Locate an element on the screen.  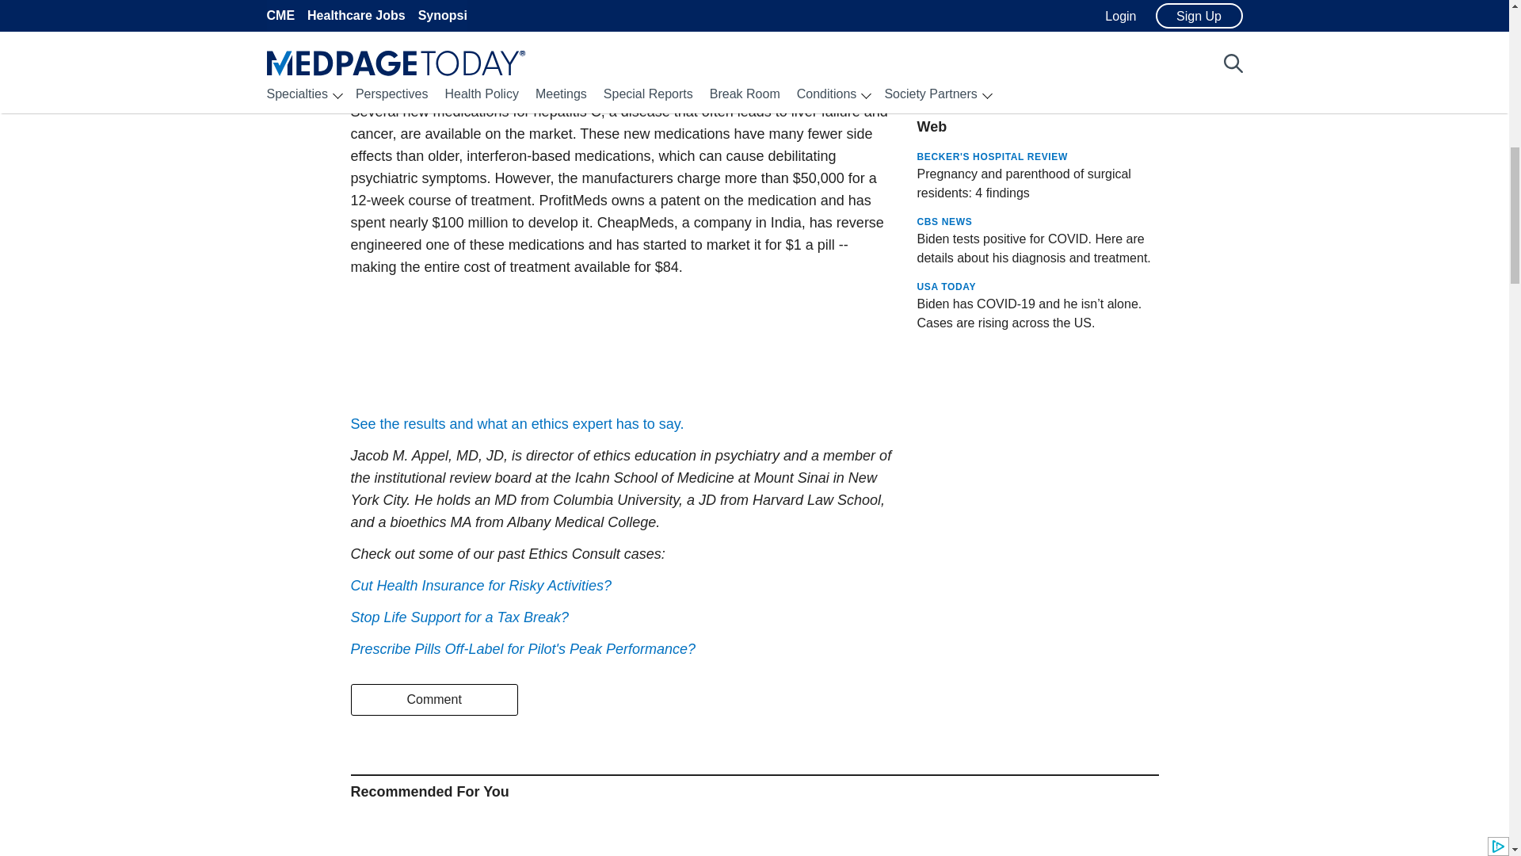
3rd party ad content is located at coordinates (624, 11).